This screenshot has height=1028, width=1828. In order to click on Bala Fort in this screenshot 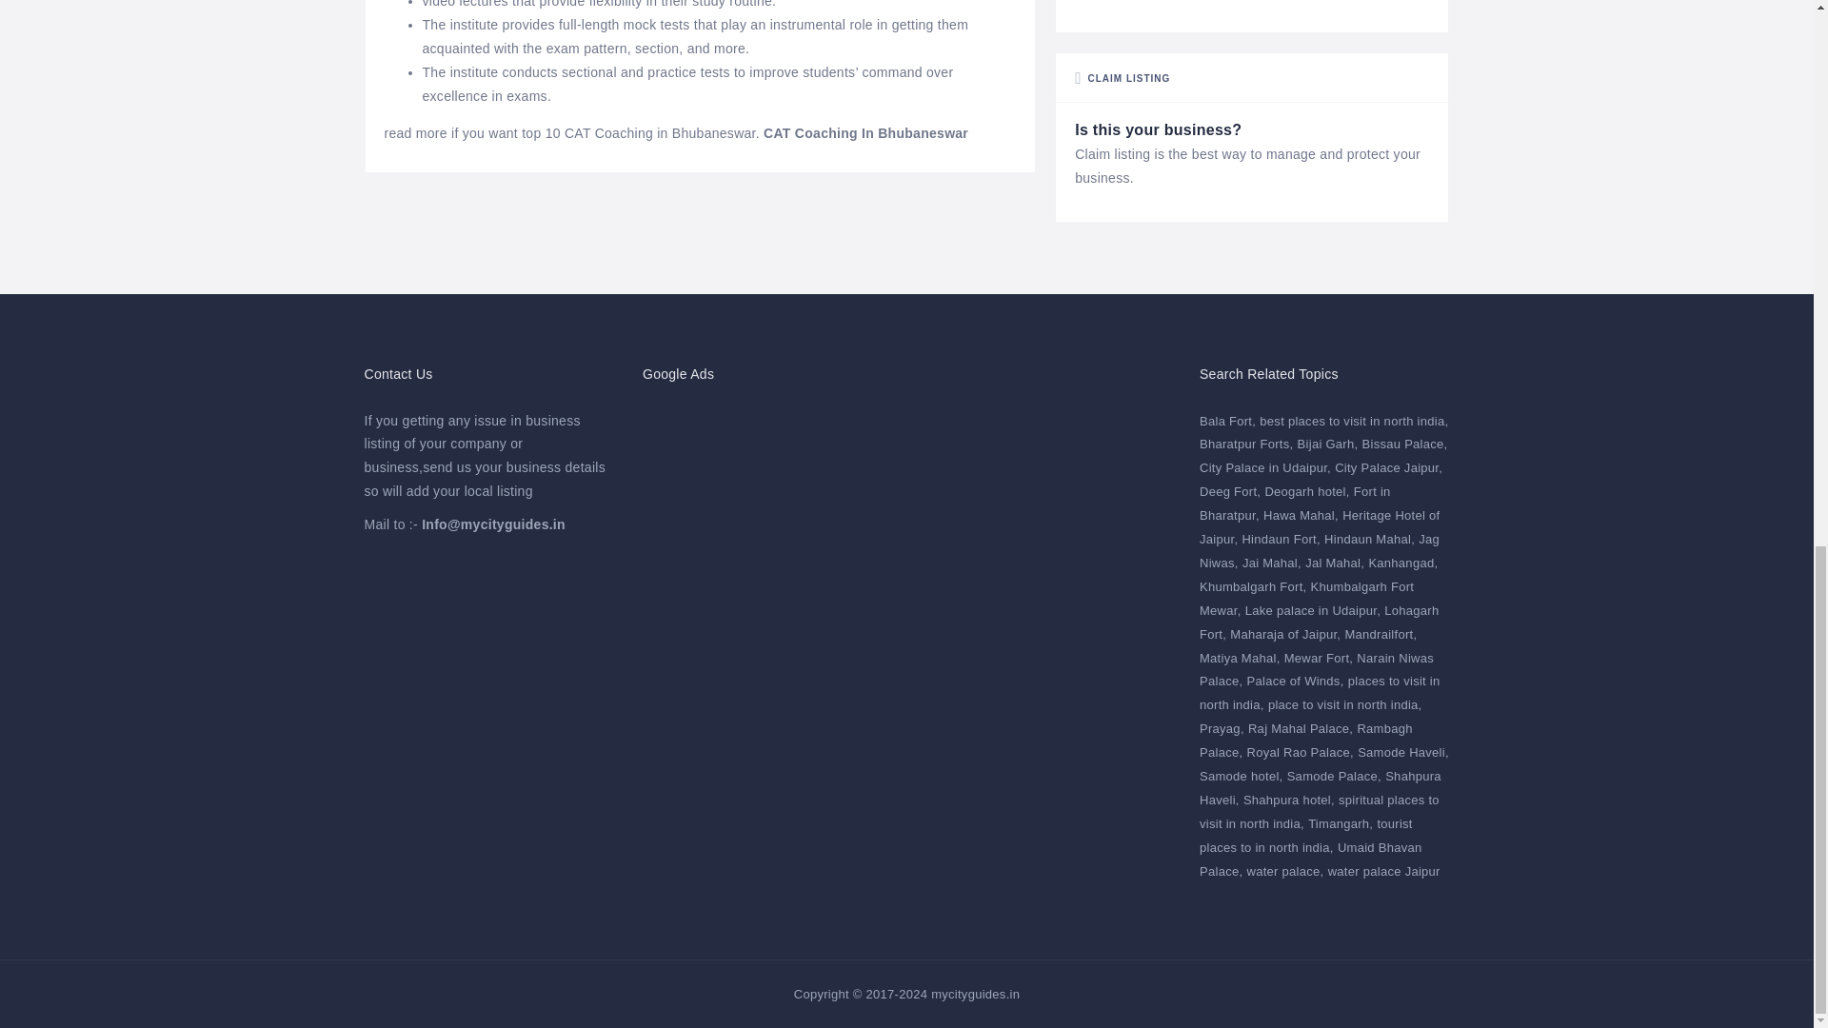, I will do `click(1227, 421)`.